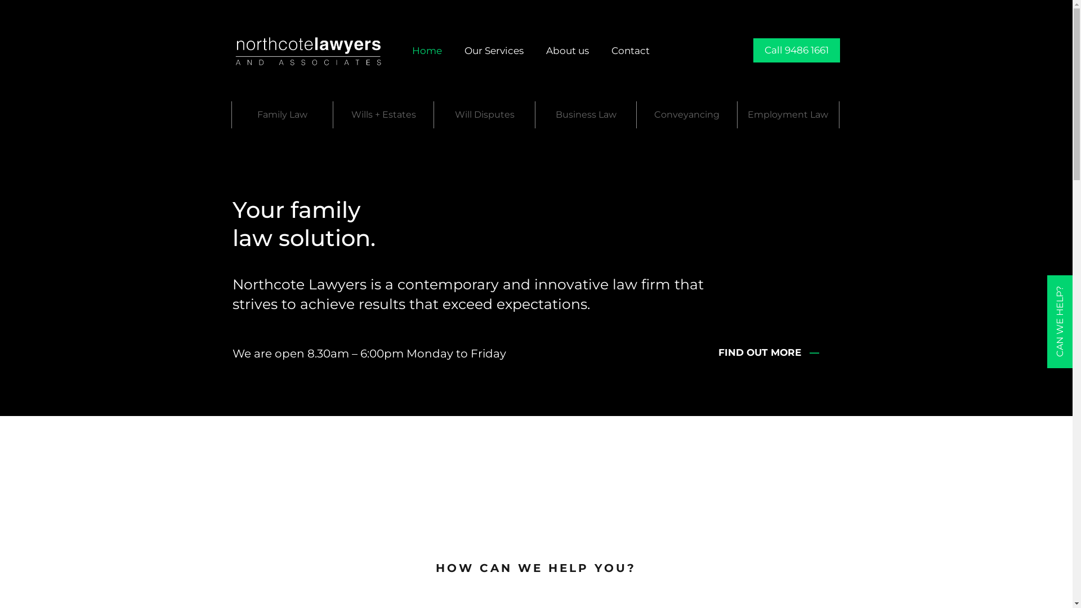 The width and height of the screenshot is (1081, 608). What do you see at coordinates (309, 51) in the screenshot?
I see `Northcote Lawyers` at bounding box center [309, 51].